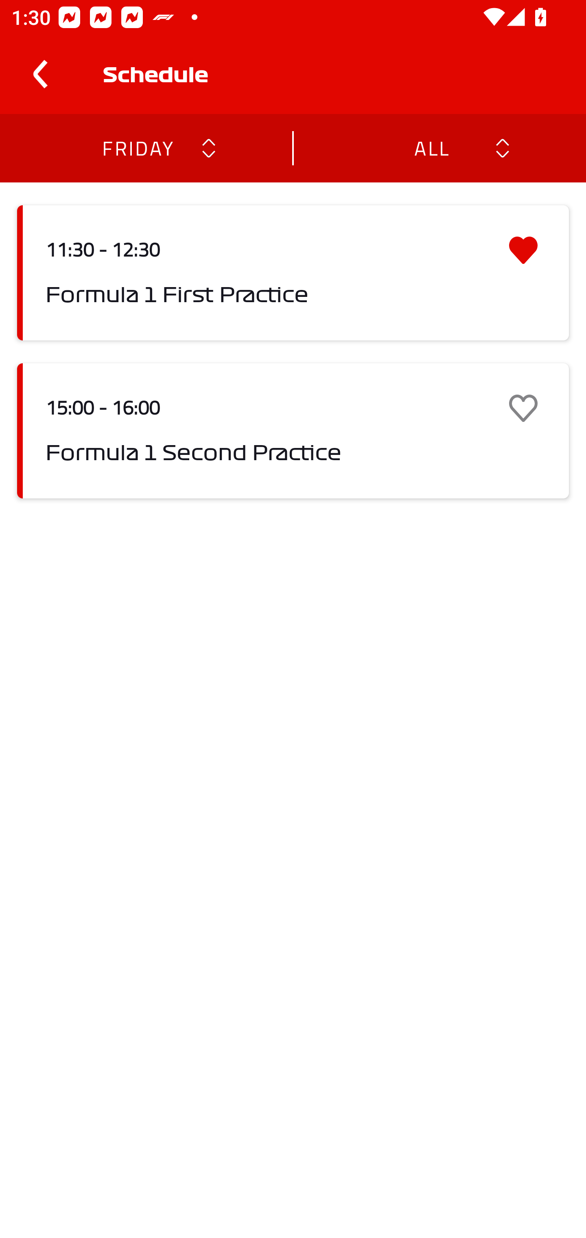 Image resolution: width=586 pixels, height=1238 pixels. I want to click on Navigate up, so click(40, 74).